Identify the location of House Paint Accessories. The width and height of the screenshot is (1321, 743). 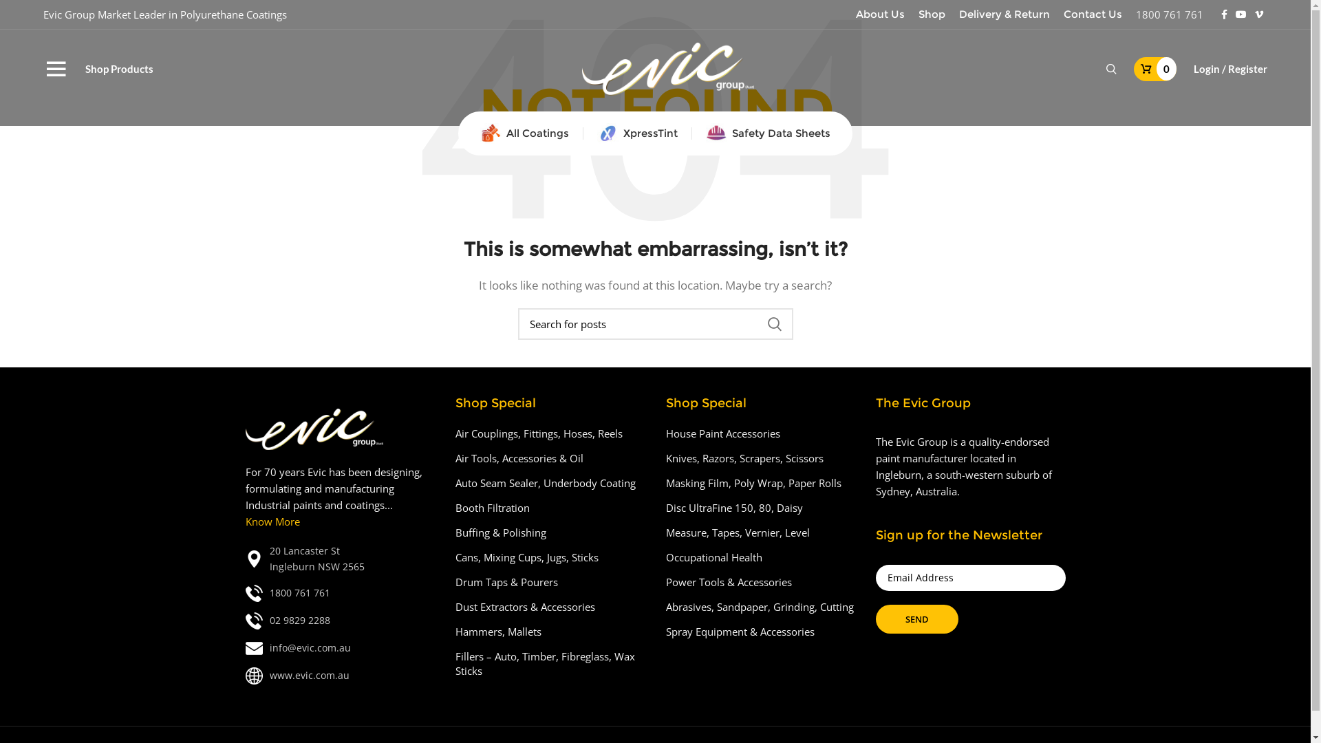
(724, 433).